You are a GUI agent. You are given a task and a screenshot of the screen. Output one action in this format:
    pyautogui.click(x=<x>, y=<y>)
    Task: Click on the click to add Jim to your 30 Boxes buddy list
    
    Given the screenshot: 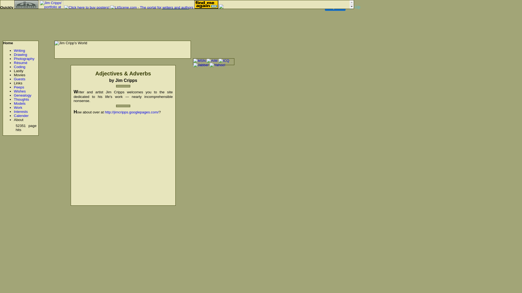 What is the action you would take?
    pyautogui.click(x=221, y=8)
    